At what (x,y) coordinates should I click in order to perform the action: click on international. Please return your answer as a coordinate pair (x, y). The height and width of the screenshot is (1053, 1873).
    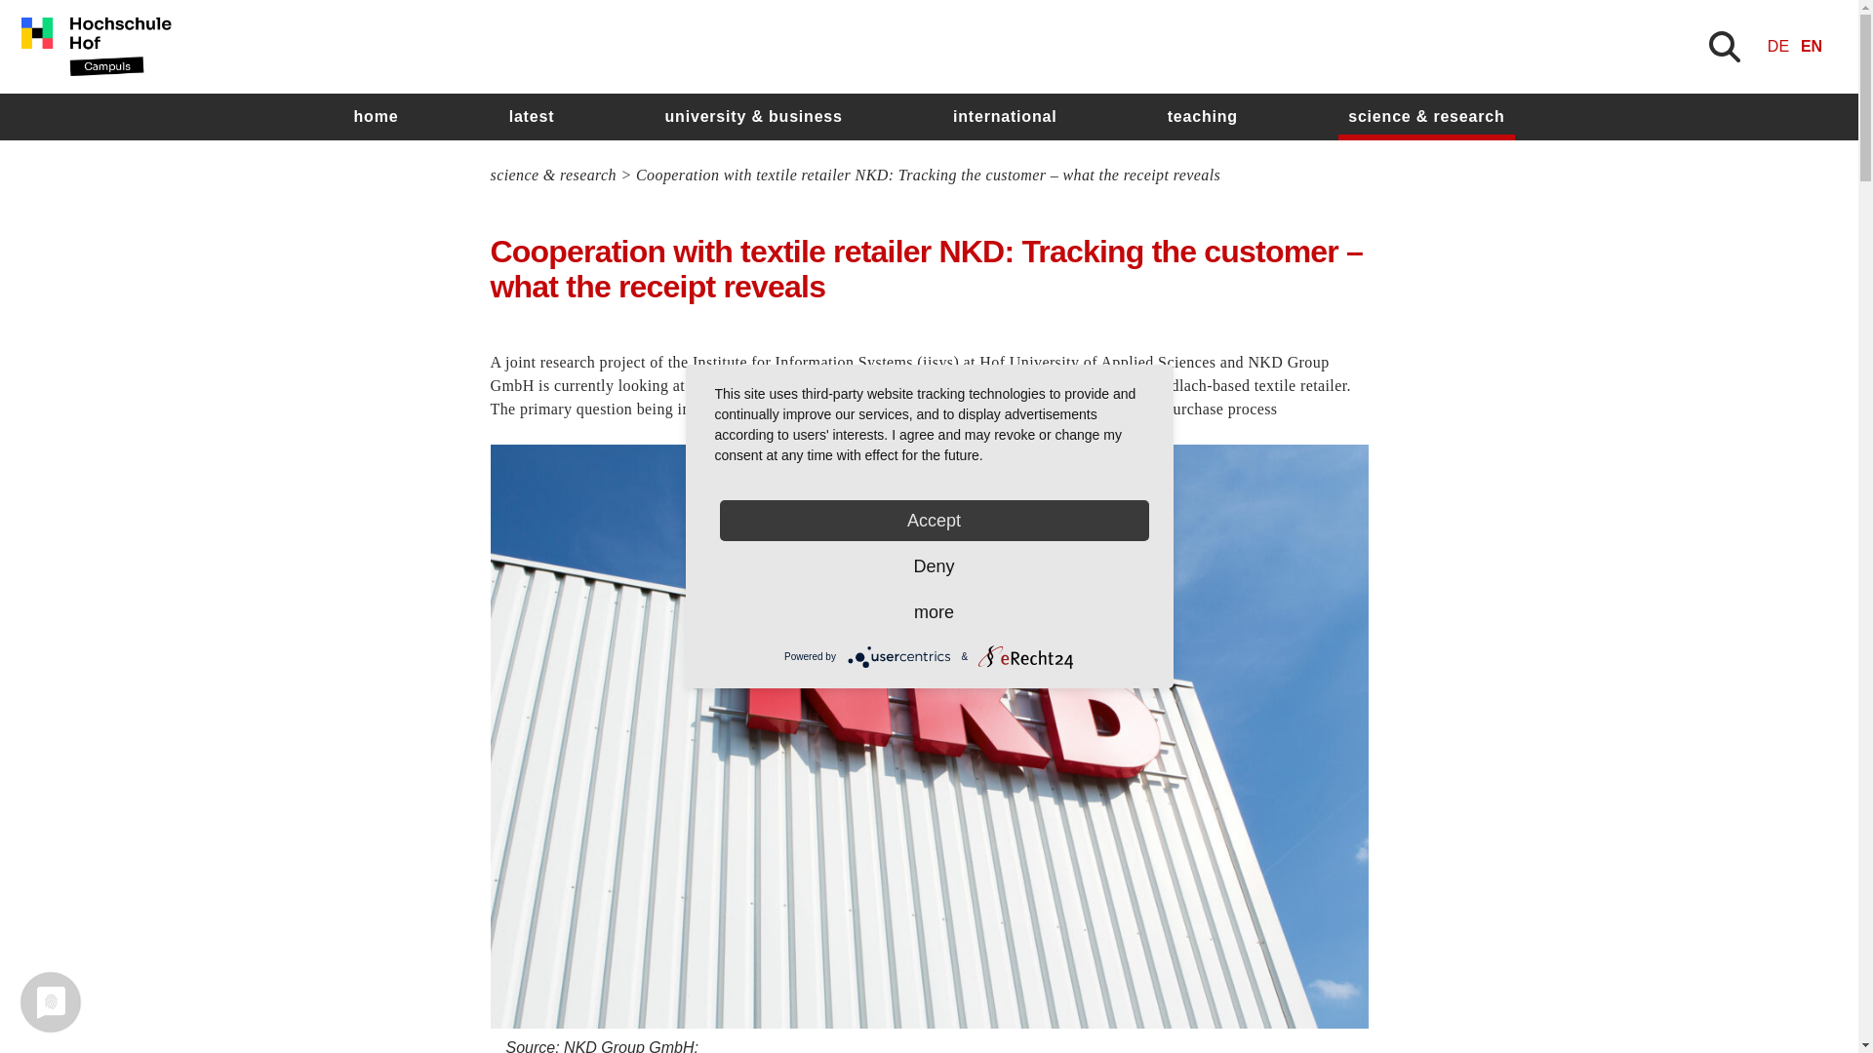
    Looking at the image, I should click on (1005, 117).